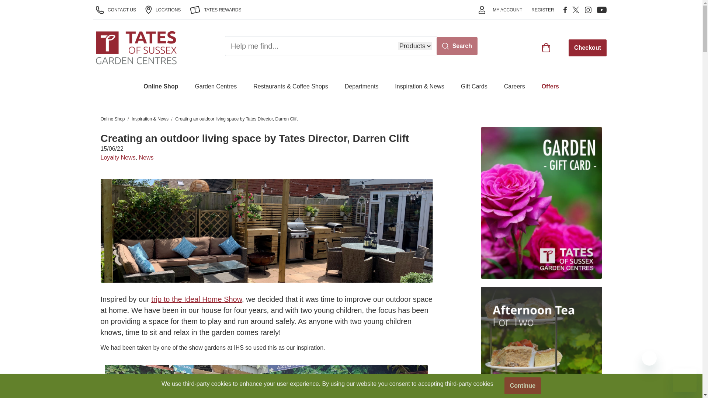  I want to click on Garden Centres, so click(215, 86).